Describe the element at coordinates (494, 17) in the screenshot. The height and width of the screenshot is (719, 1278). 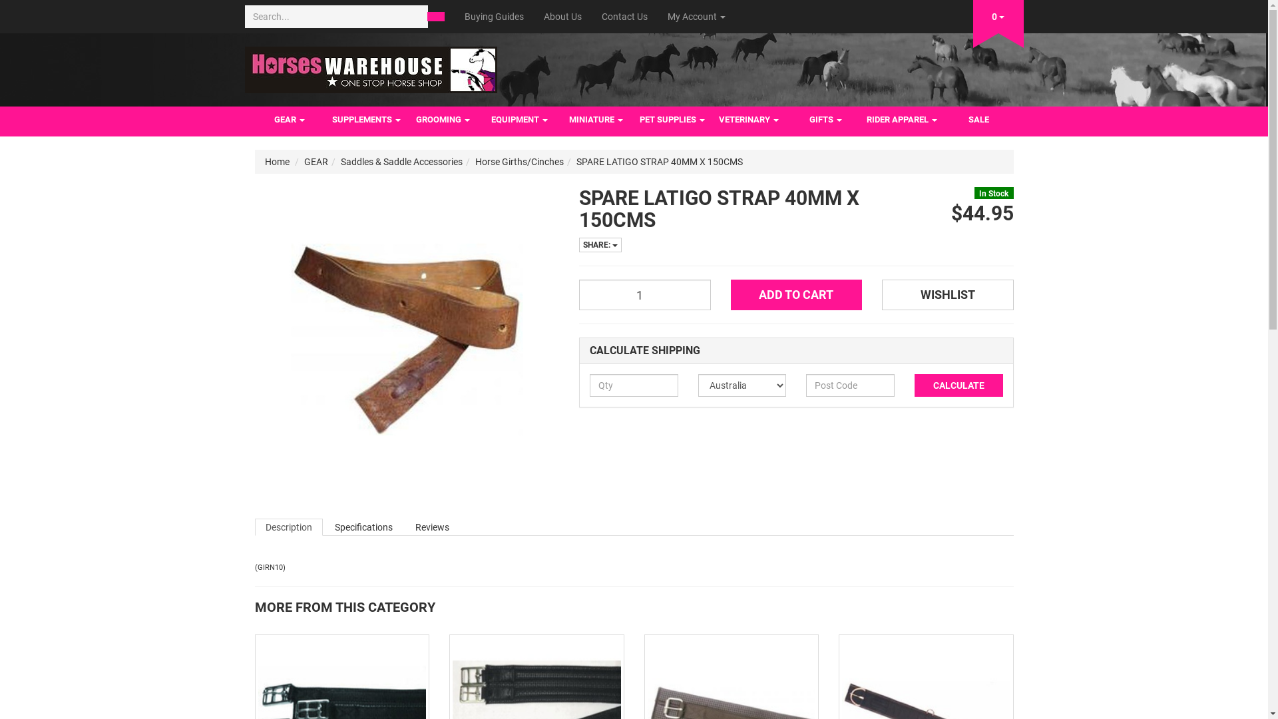
I see `Buying Guides` at that location.